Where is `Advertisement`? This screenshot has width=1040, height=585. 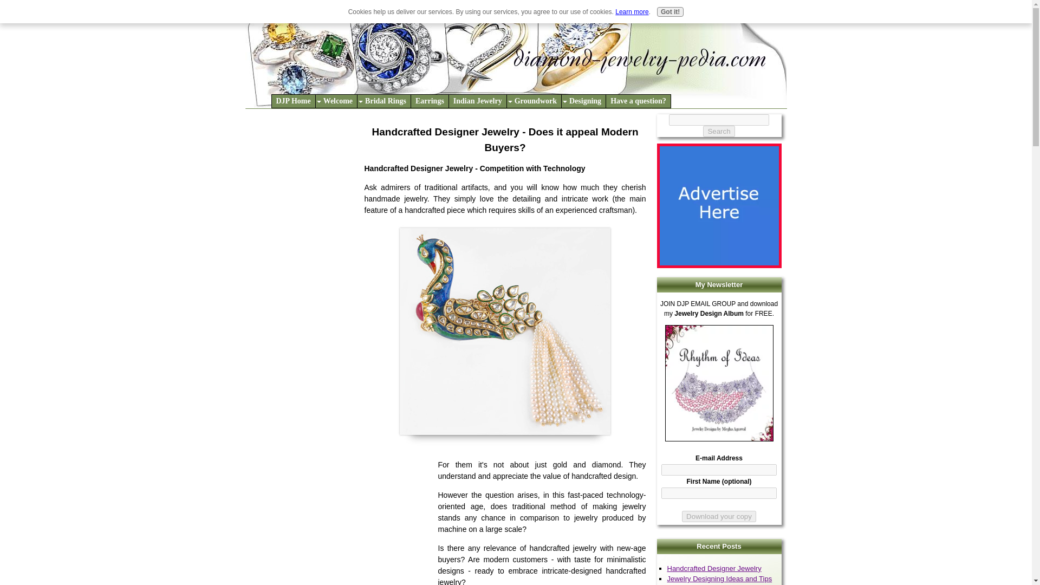 Advertisement is located at coordinates (341, 522).